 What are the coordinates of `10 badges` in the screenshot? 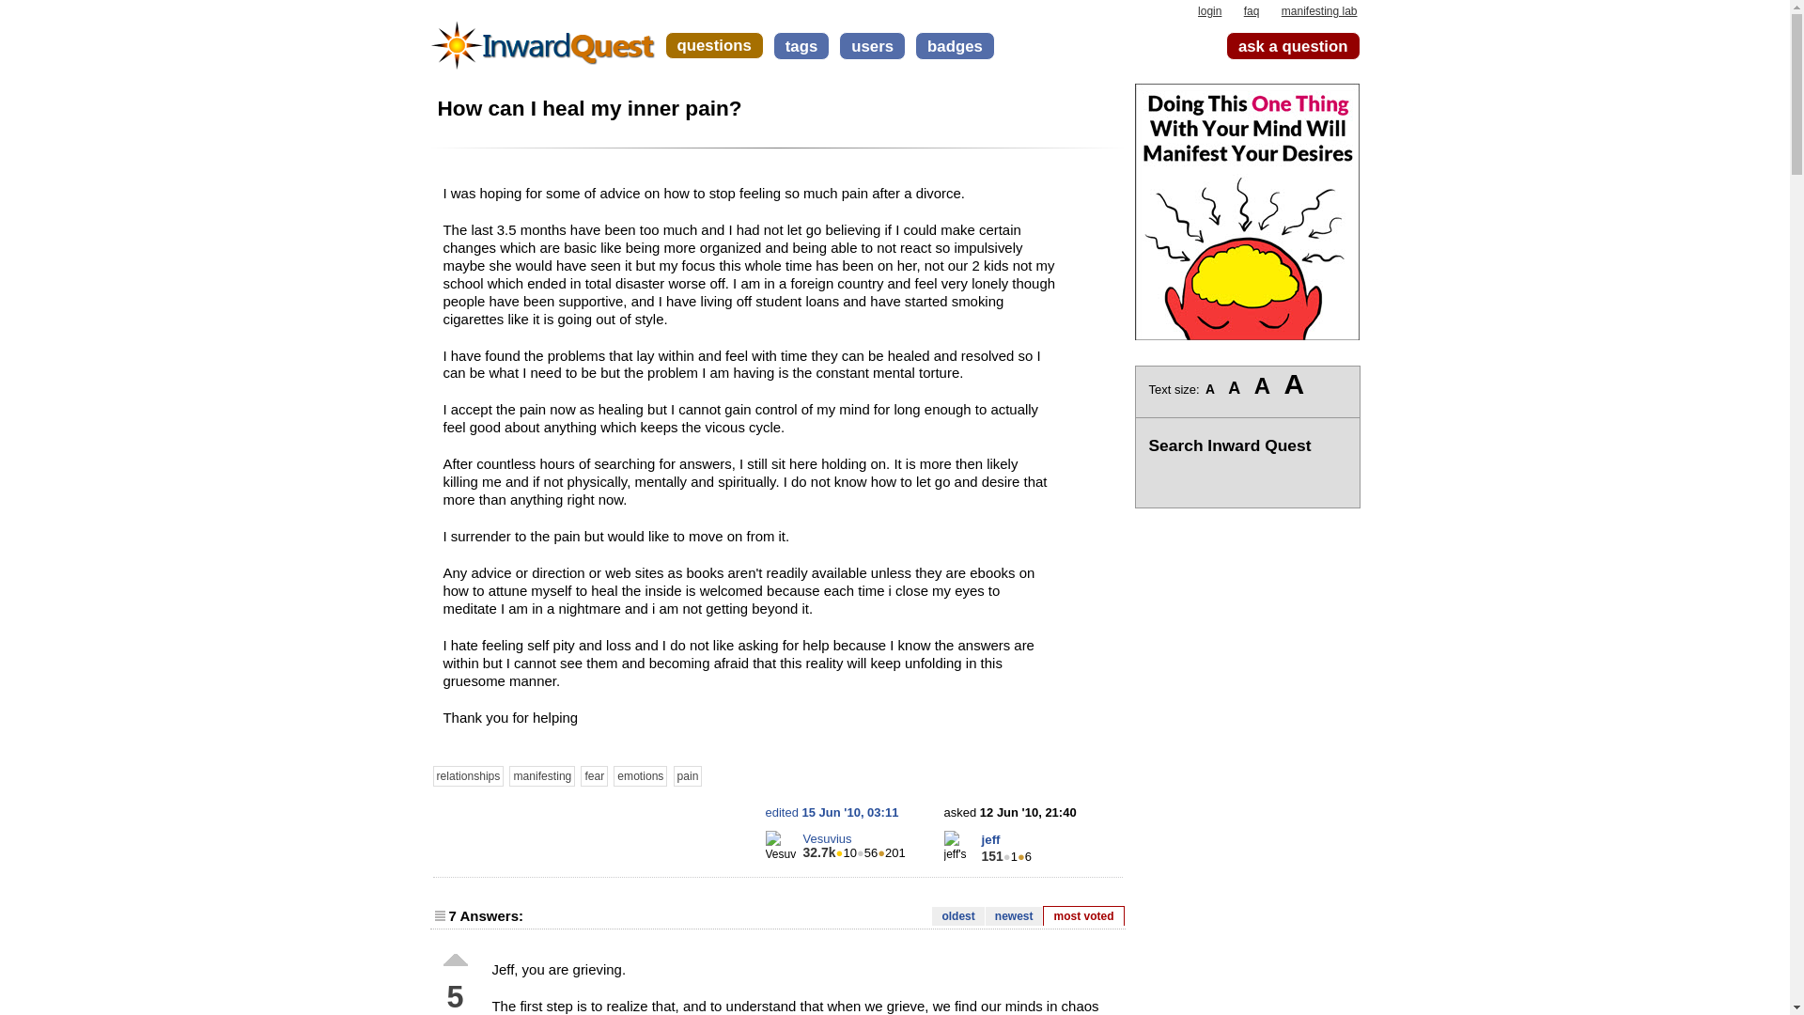 It's located at (847, 851).